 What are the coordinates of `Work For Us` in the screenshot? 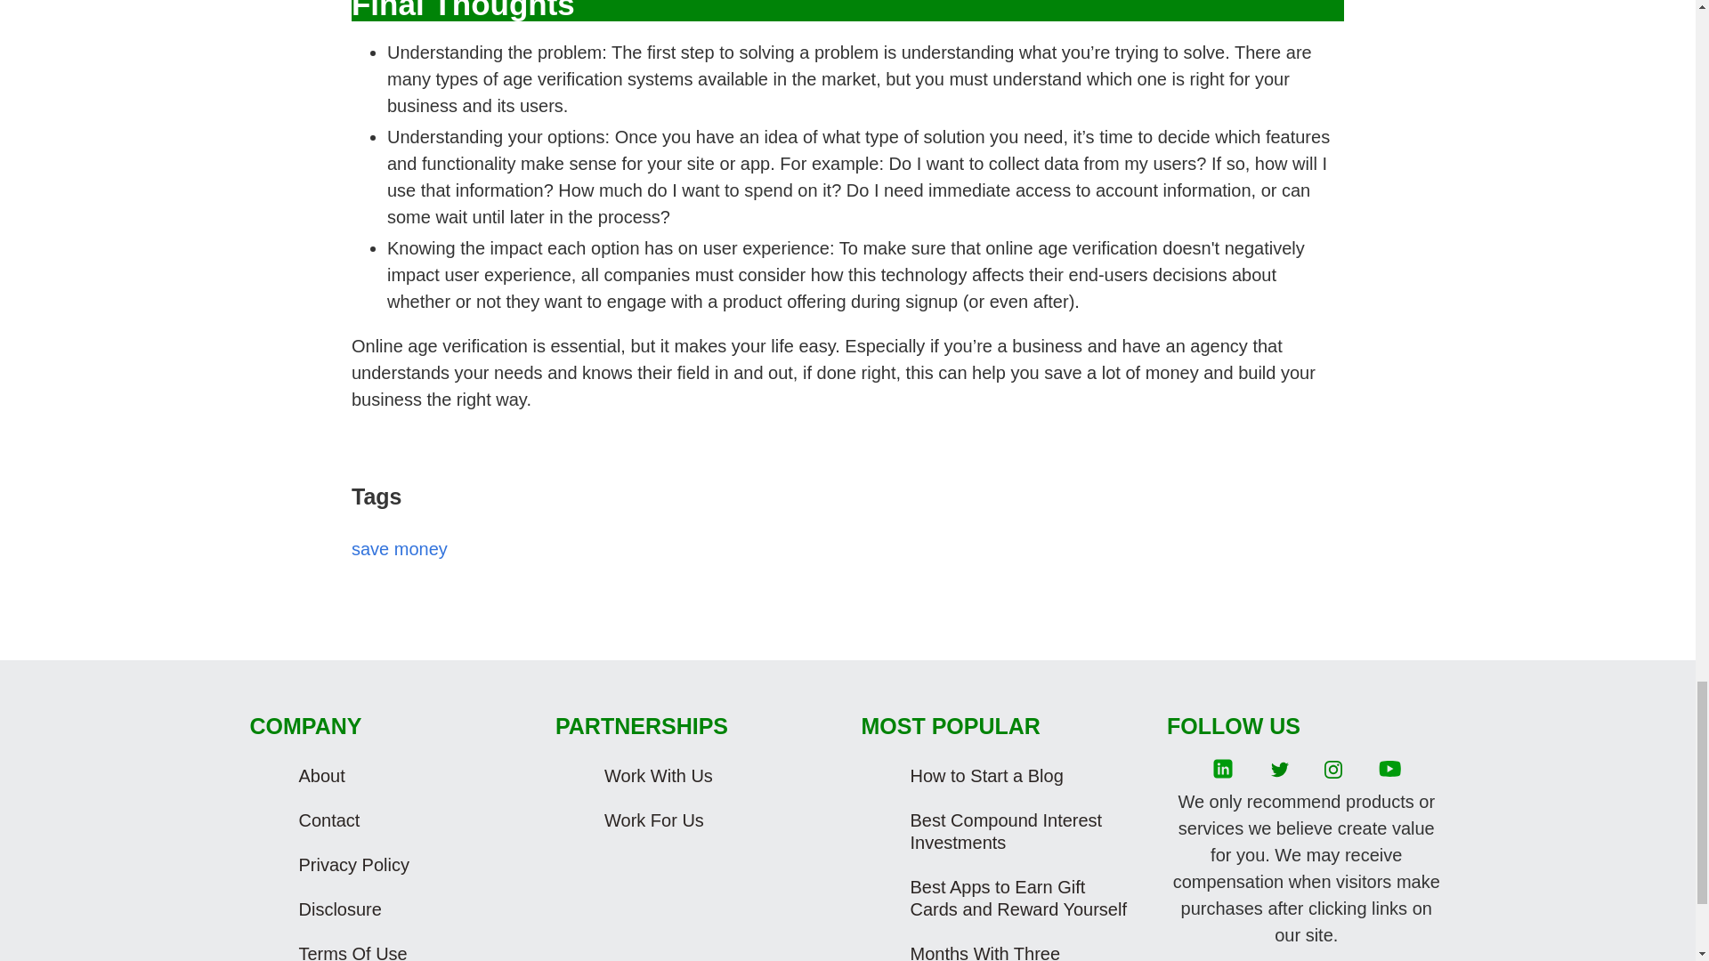 It's located at (713, 820).